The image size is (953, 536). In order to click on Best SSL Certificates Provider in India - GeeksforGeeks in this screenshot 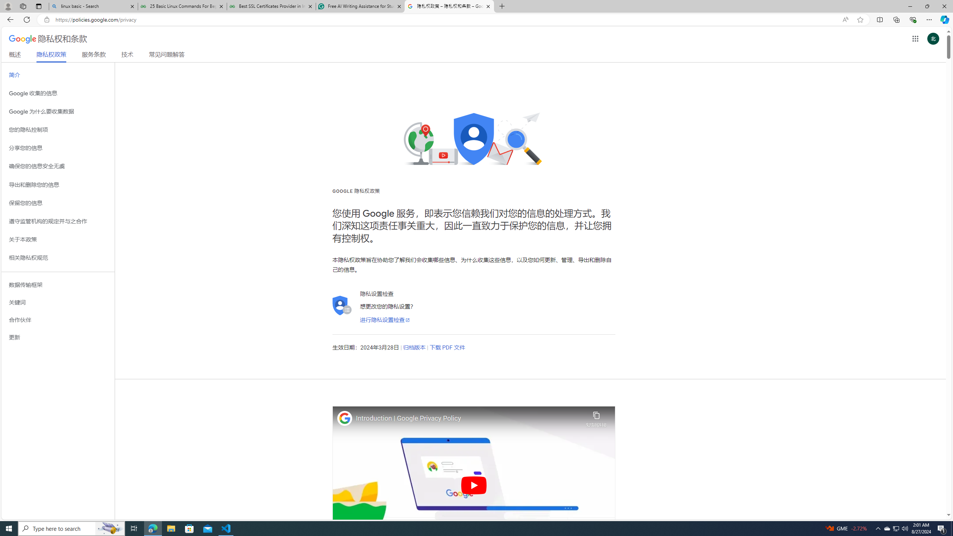, I will do `click(271, 6)`.